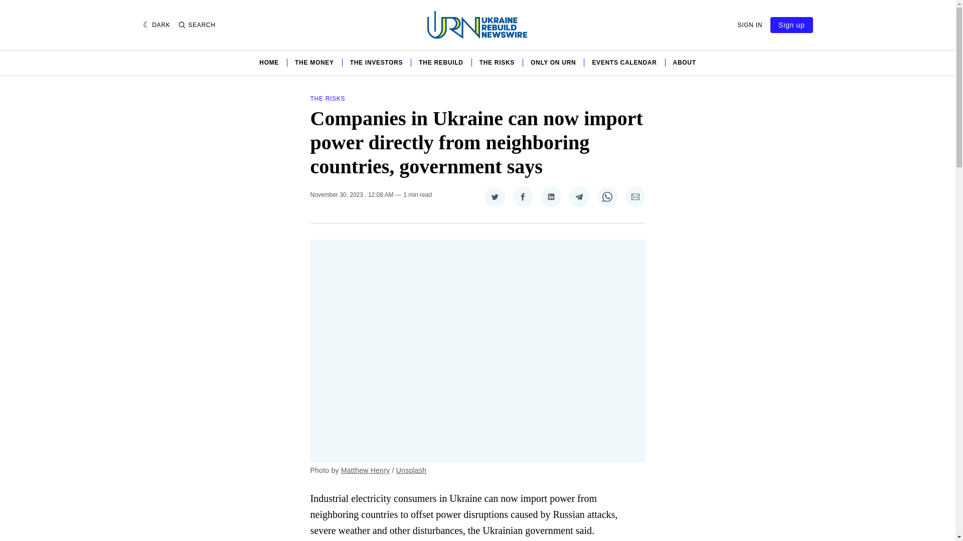 The width and height of the screenshot is (963, 541). What do you see at coordinates (522, 196) in the screenshot?
I see `Share on Facebook` at bounding box center [522, 196].